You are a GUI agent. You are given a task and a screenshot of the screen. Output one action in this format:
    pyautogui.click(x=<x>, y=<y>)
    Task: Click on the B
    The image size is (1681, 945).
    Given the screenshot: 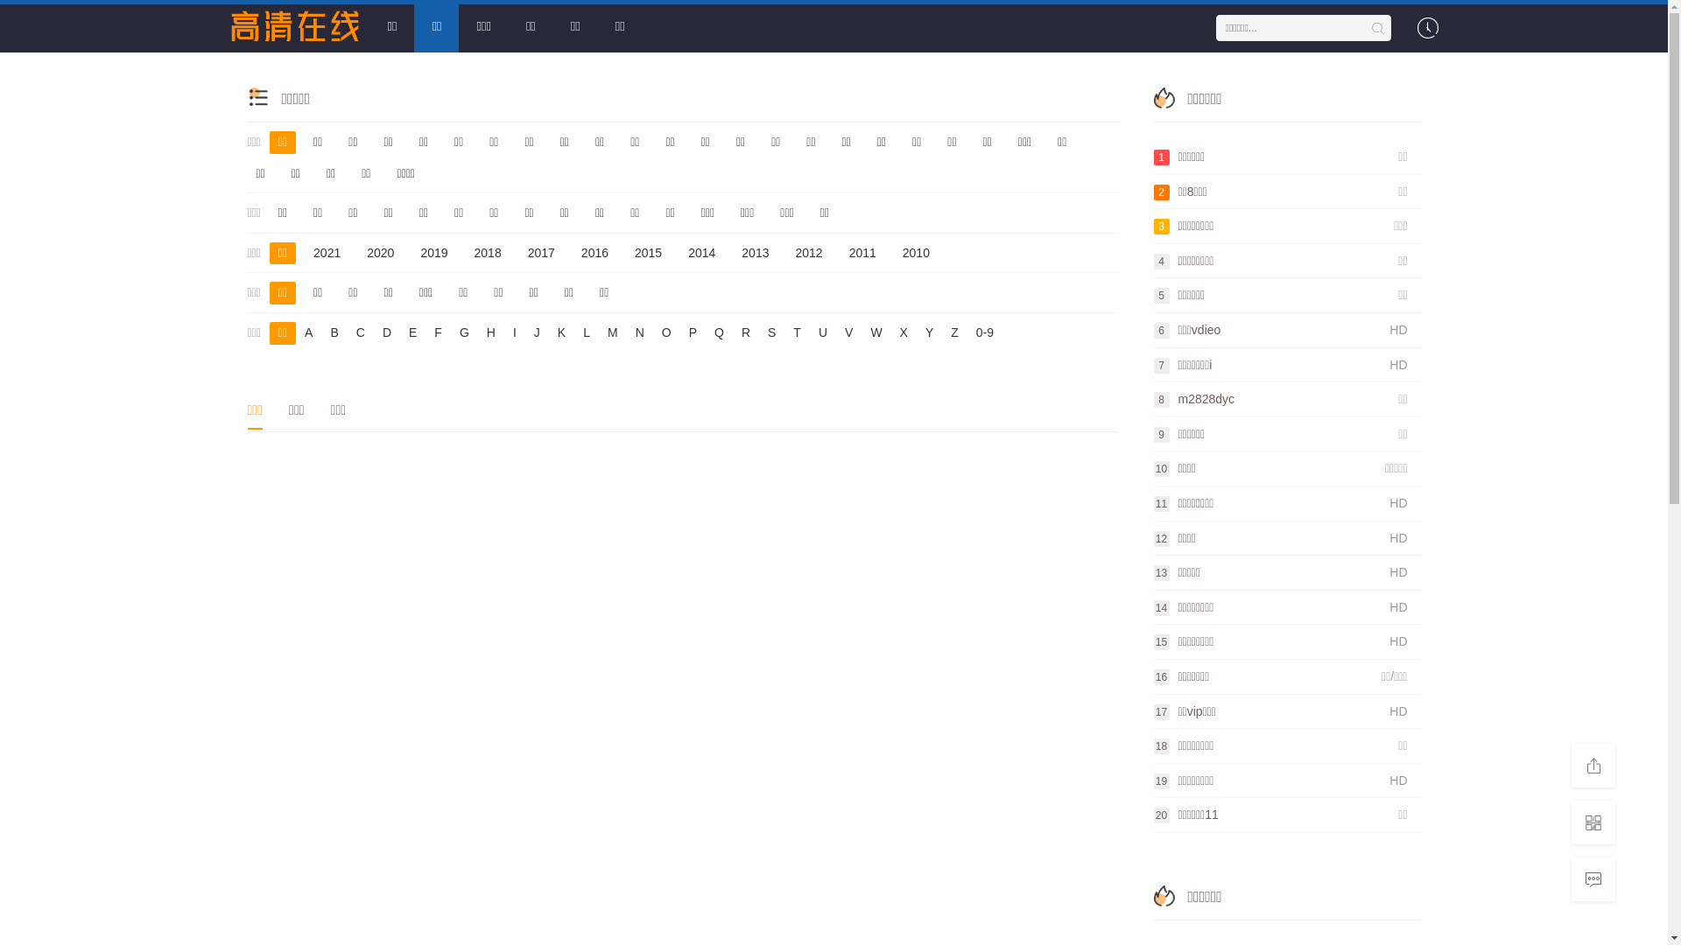 What is the action you would take?
    pyautogui.click(x=334, y=333)
    